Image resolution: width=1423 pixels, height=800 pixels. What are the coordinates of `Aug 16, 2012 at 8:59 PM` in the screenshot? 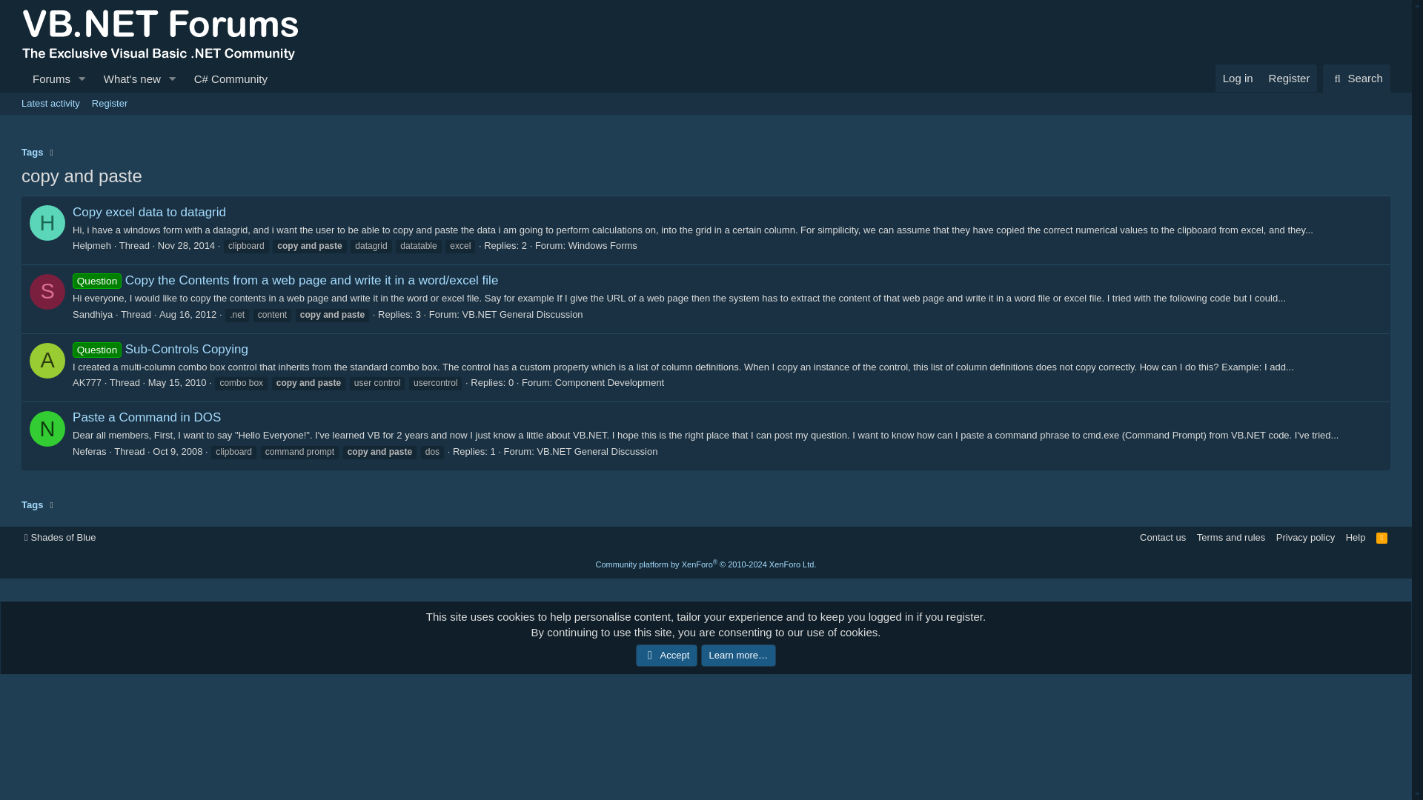 It's located at (188, 314).